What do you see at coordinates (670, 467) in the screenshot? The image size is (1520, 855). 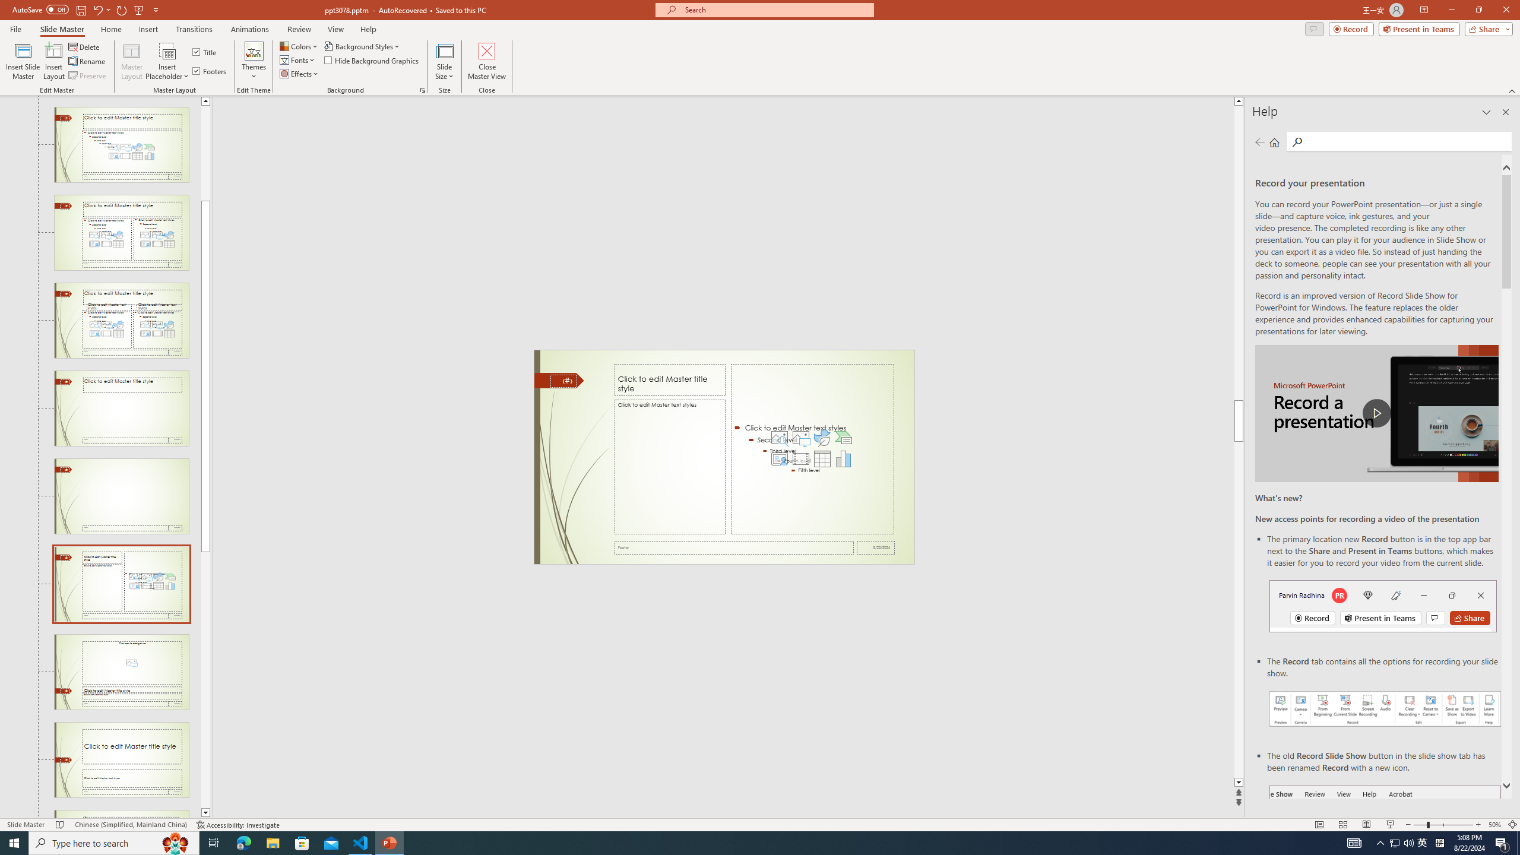 I see `TextBox` at bounding box center [670, 467].